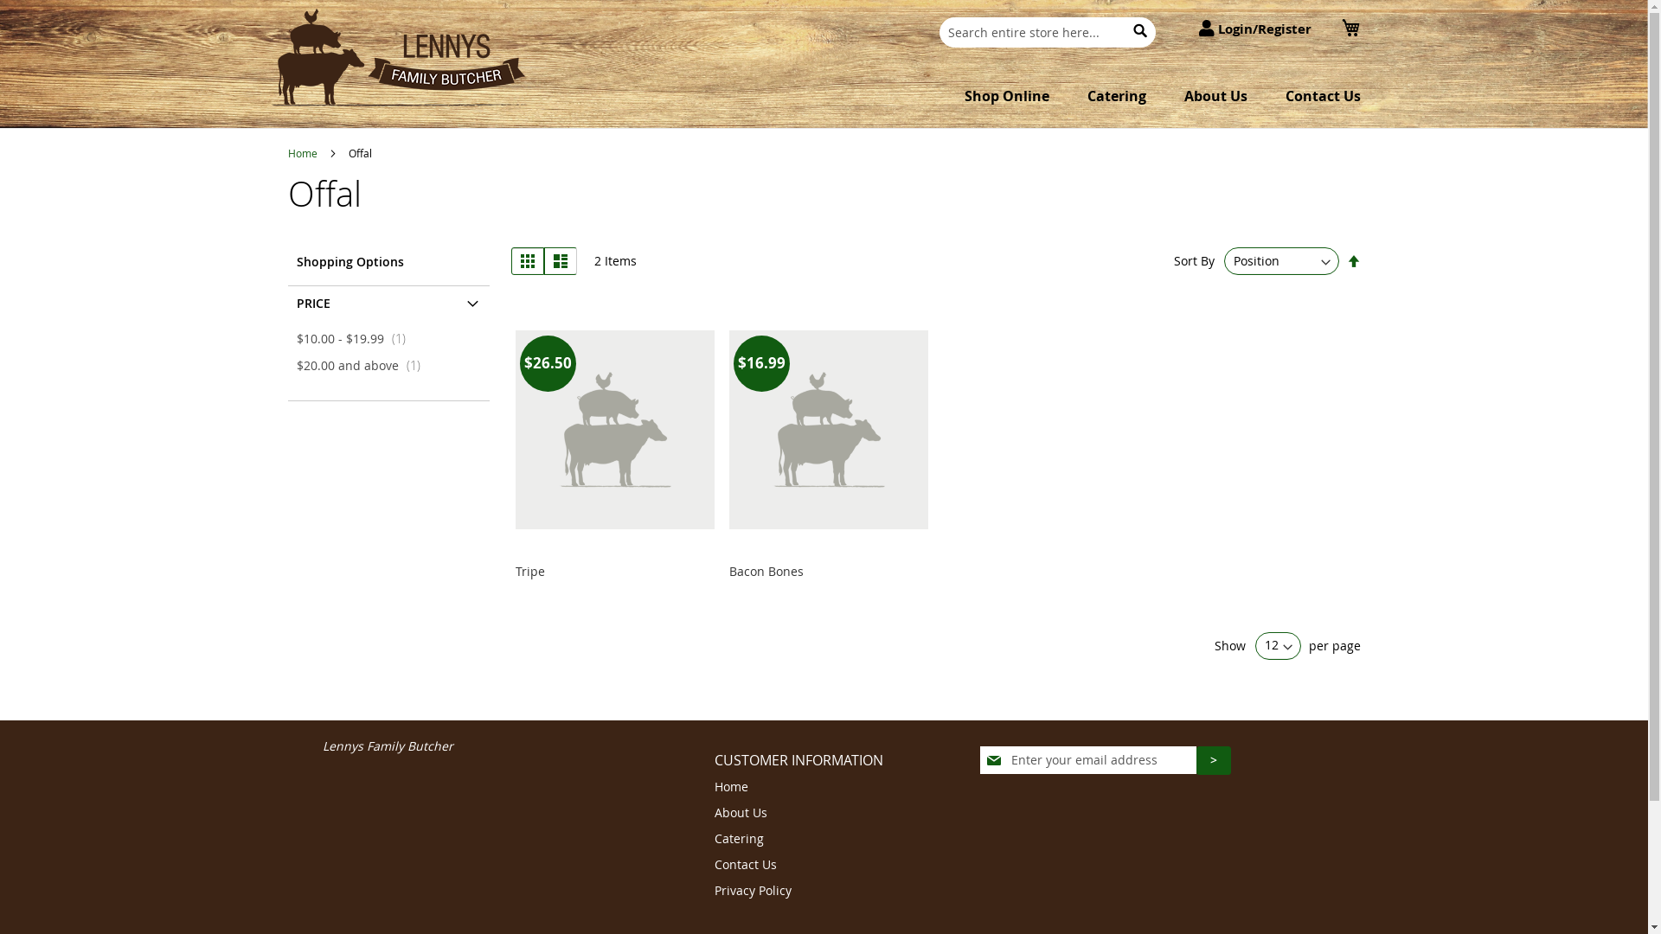 Image resolution: width=1661 pixels, height=934 pixels. What do you see at coordinates (1140, 31) in the screenshot?
I see `Search` at bounding box center [1140, 31].